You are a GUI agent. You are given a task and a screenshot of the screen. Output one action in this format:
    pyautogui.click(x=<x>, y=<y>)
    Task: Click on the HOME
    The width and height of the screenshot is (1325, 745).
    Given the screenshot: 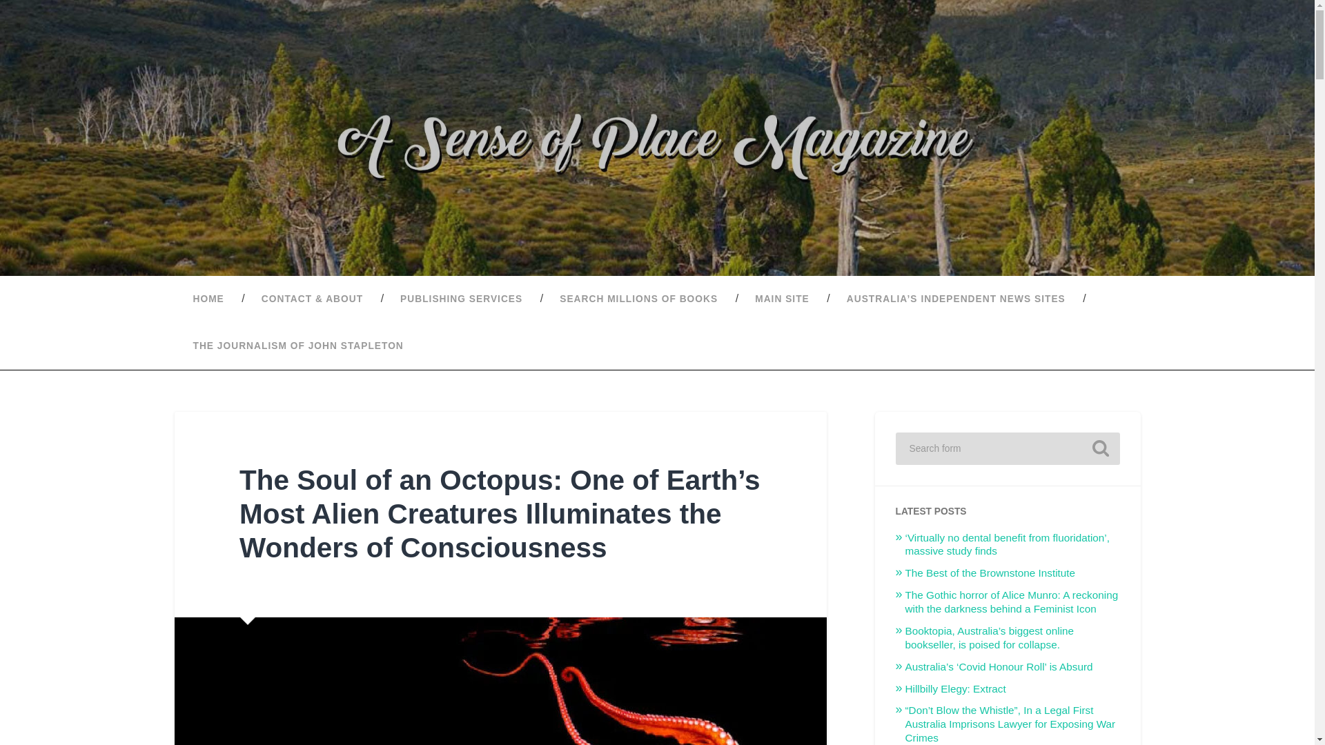 What is the action you would take?
    pyautogui.click(x=208, y=299)
    